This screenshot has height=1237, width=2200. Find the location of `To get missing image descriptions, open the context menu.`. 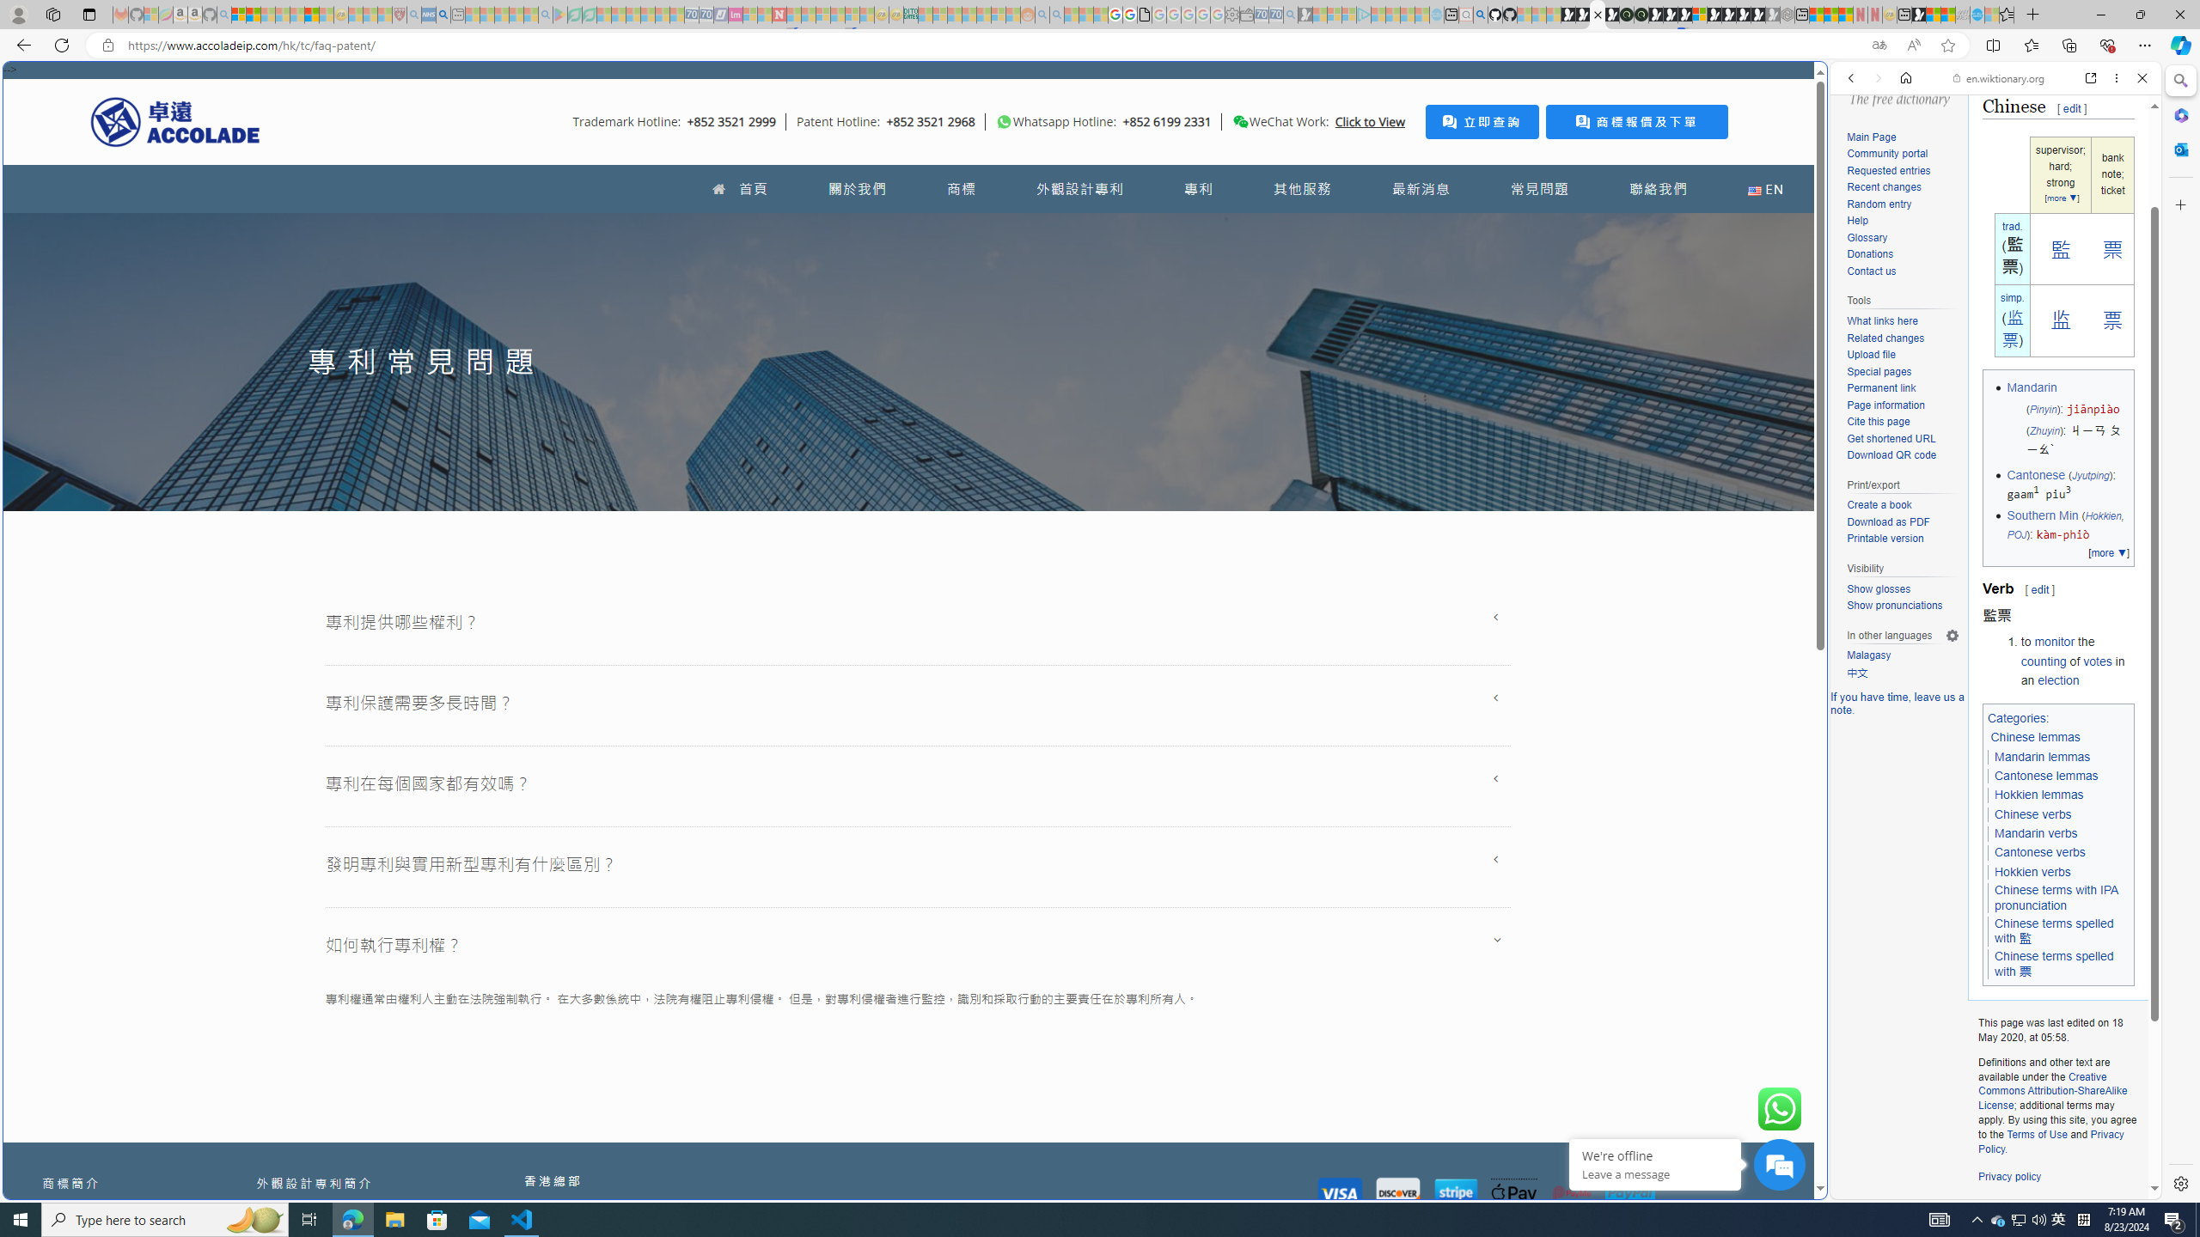

To get missing image descriptions, open the context menu. is located at coordinates (1004, 122).